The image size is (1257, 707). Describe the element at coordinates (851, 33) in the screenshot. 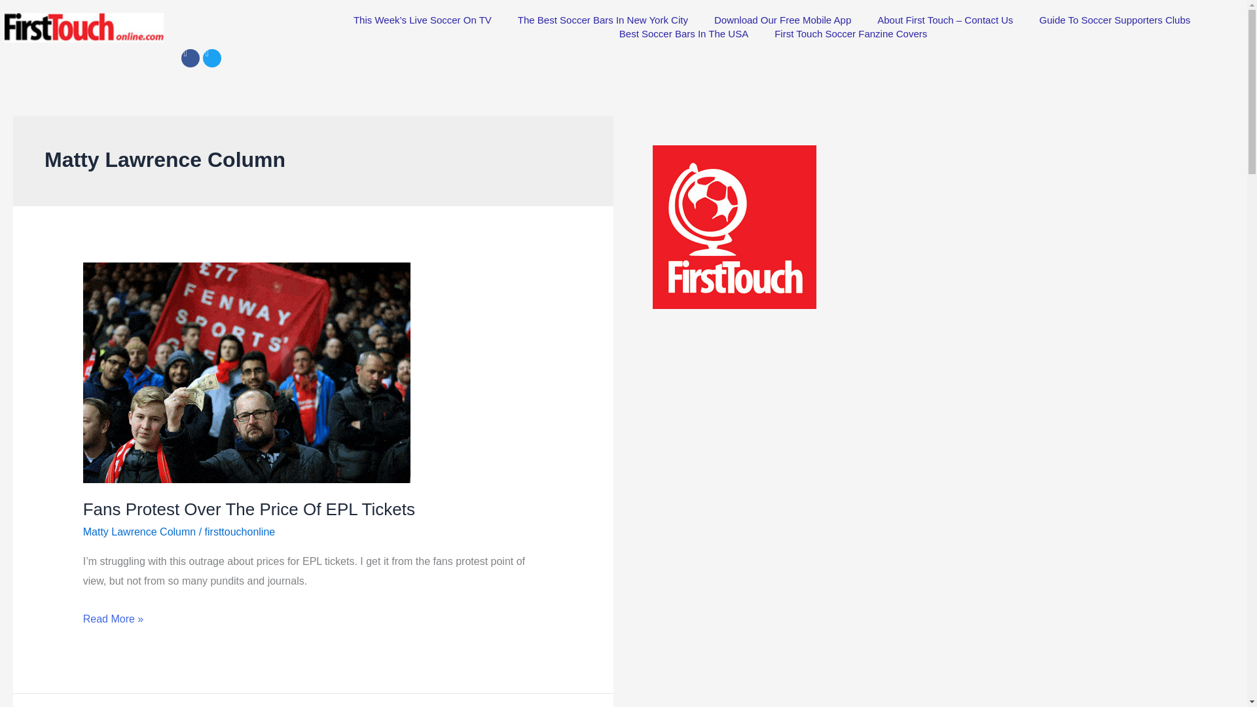

I see `First Touch Soccer Fanzine Covers` at that location.